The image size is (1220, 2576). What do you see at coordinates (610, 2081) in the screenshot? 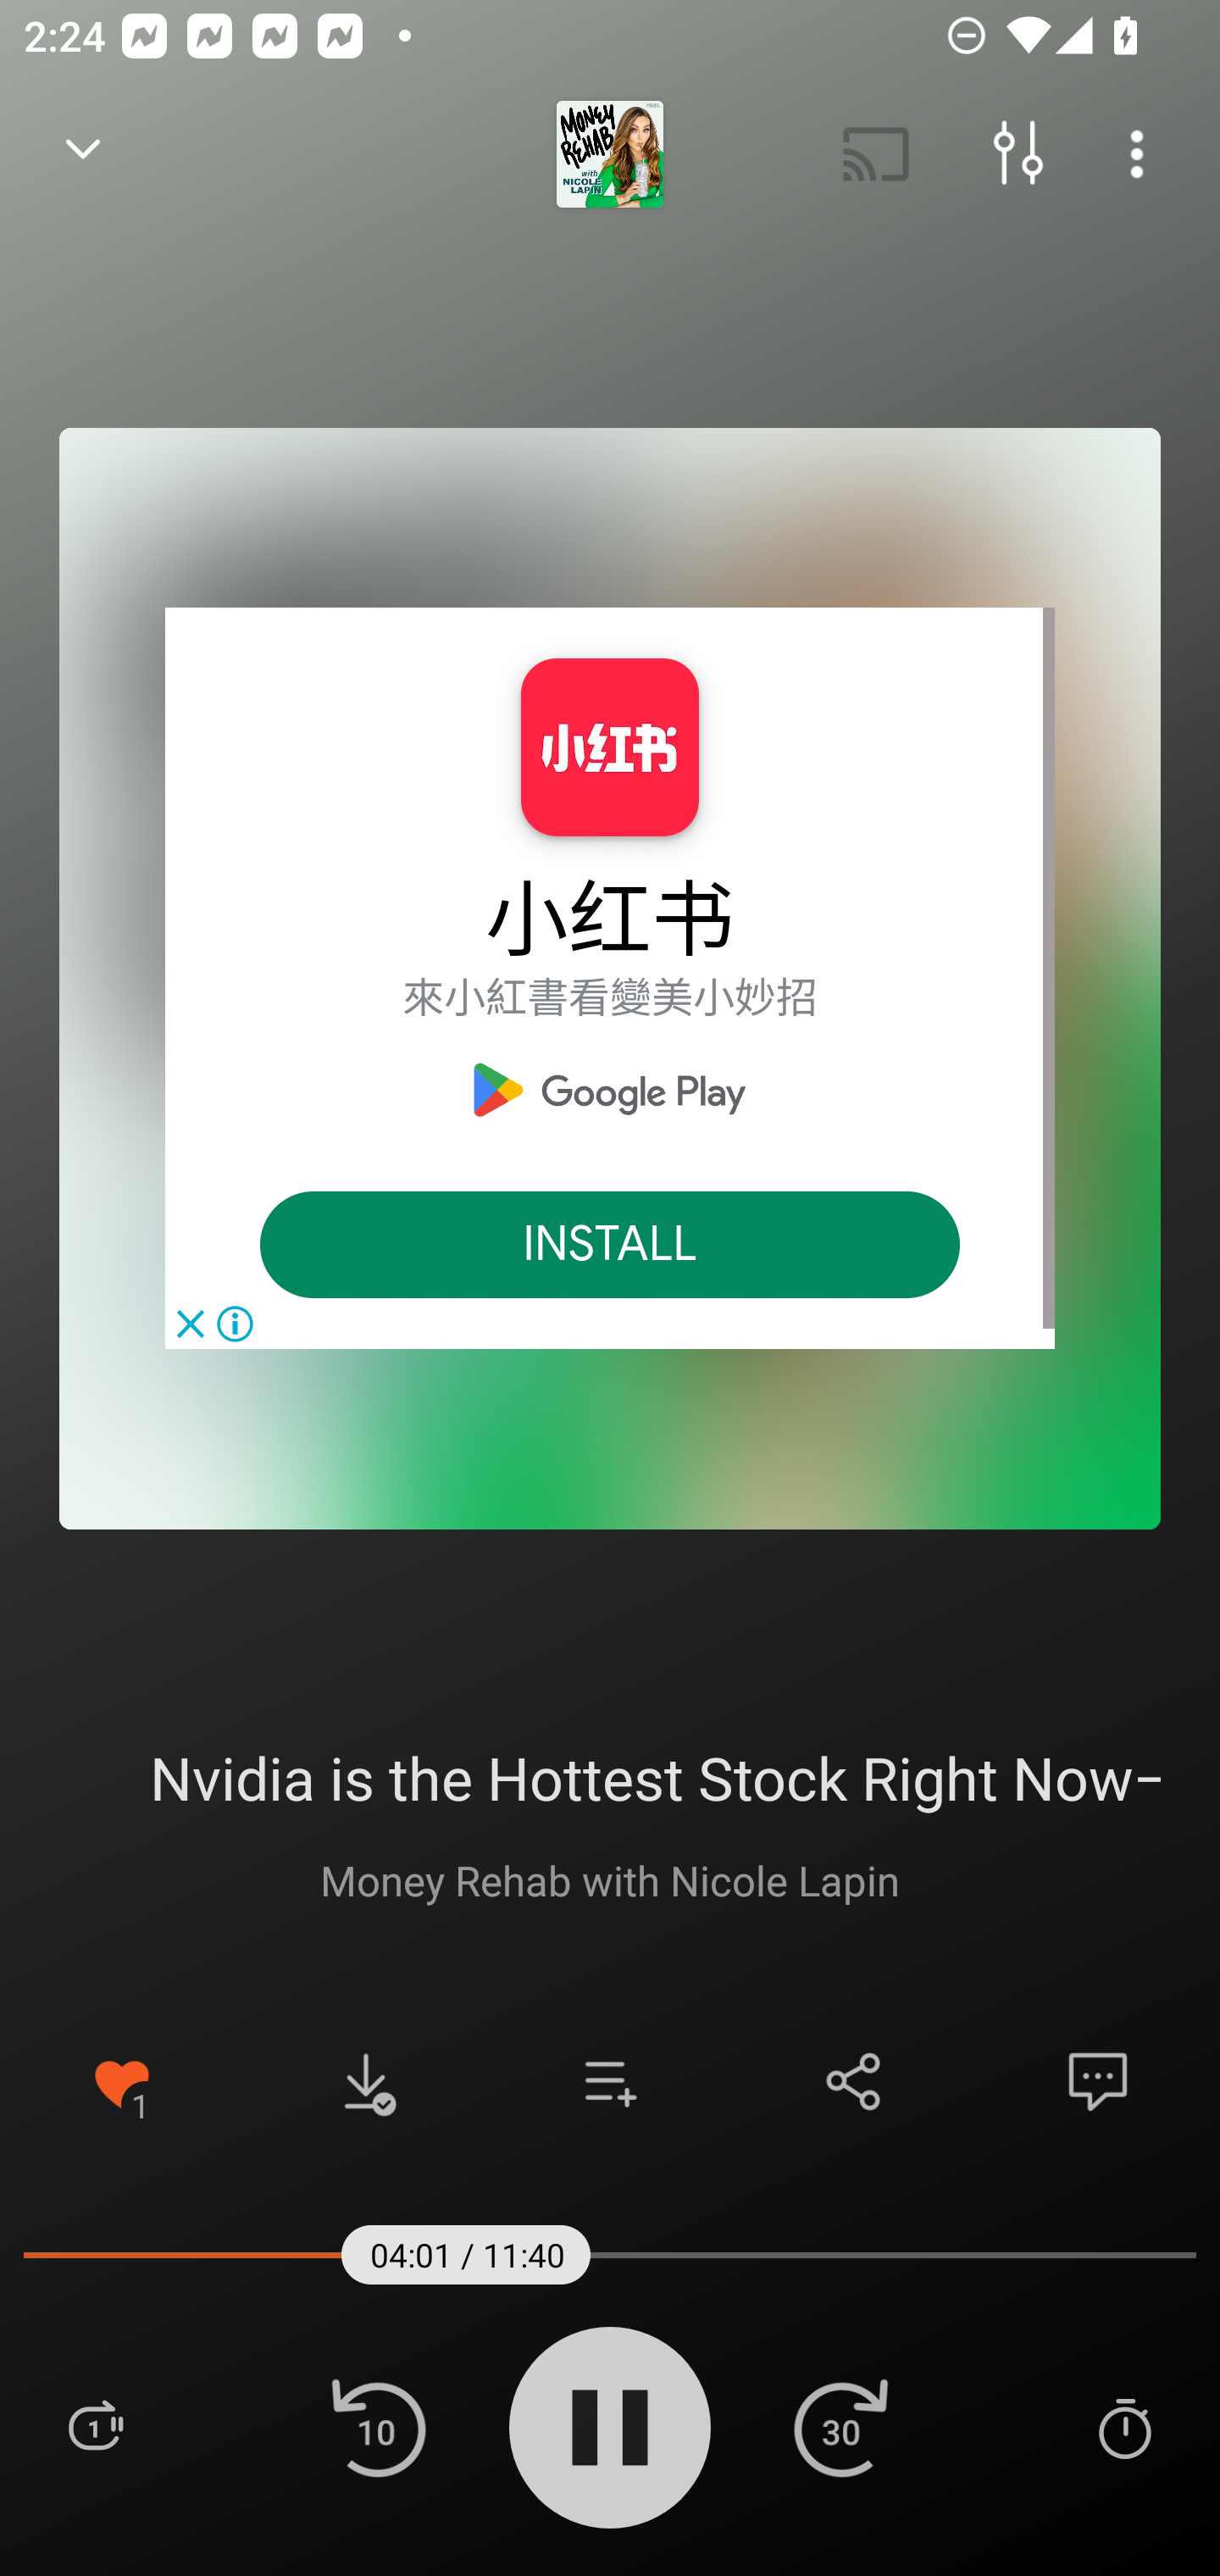
I see `Add to playlist` at bounding box center [610, 2081].